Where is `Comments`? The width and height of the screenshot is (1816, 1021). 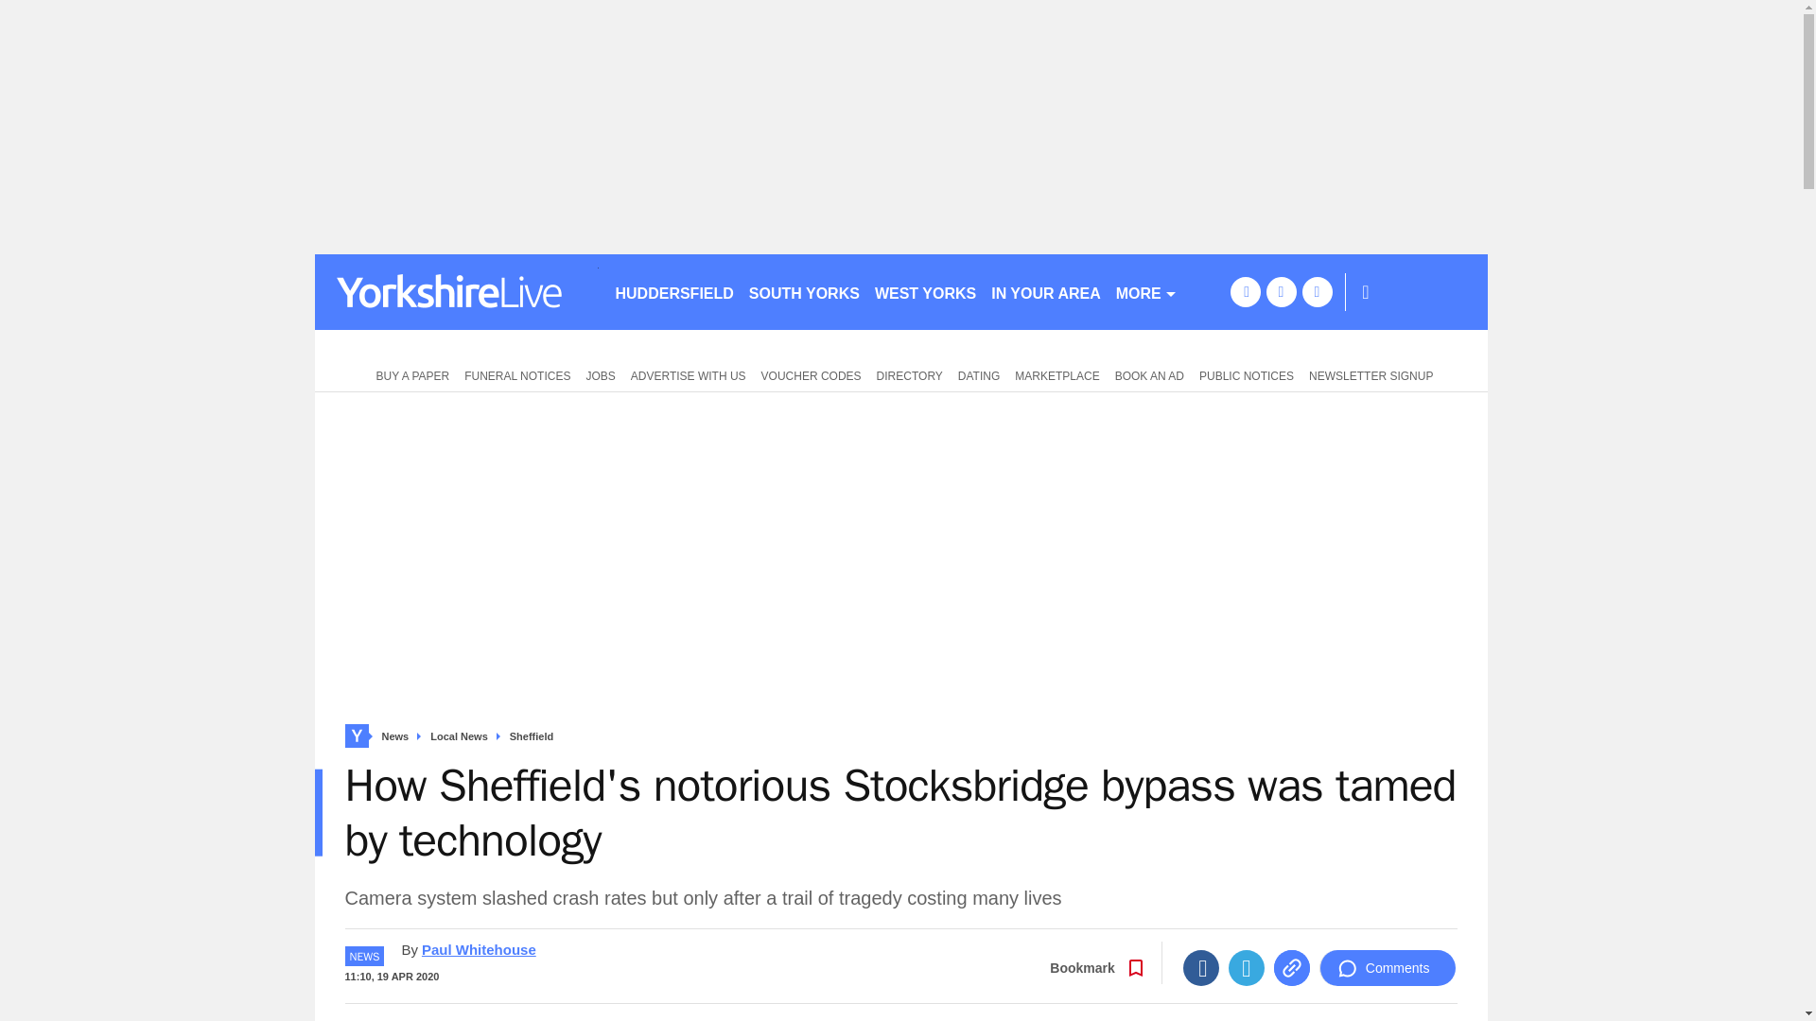
Comments is located at coordinates (1388, 968).